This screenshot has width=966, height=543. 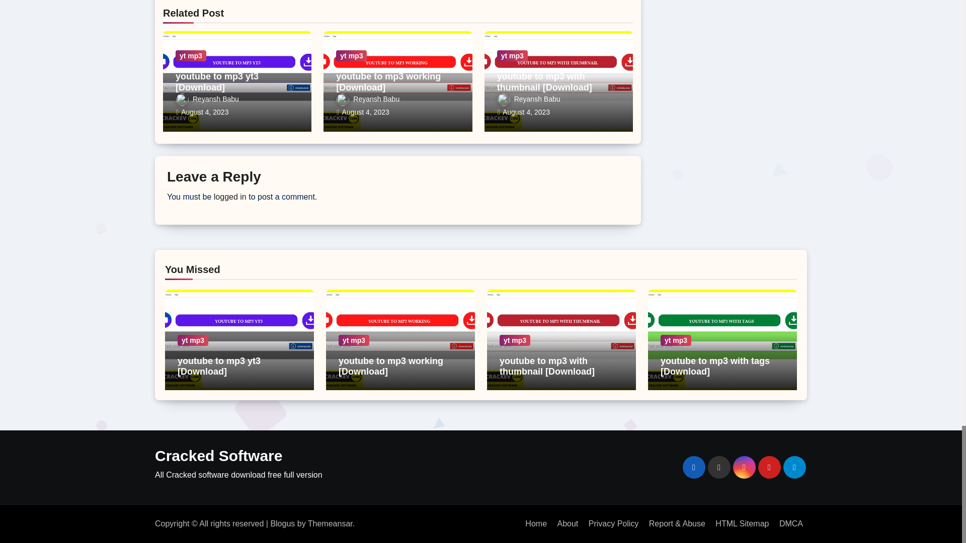 What do you see at coordinates (614, 523) in the screenshot?
I see `Privacy Policy` at bounding box center [614, 523].